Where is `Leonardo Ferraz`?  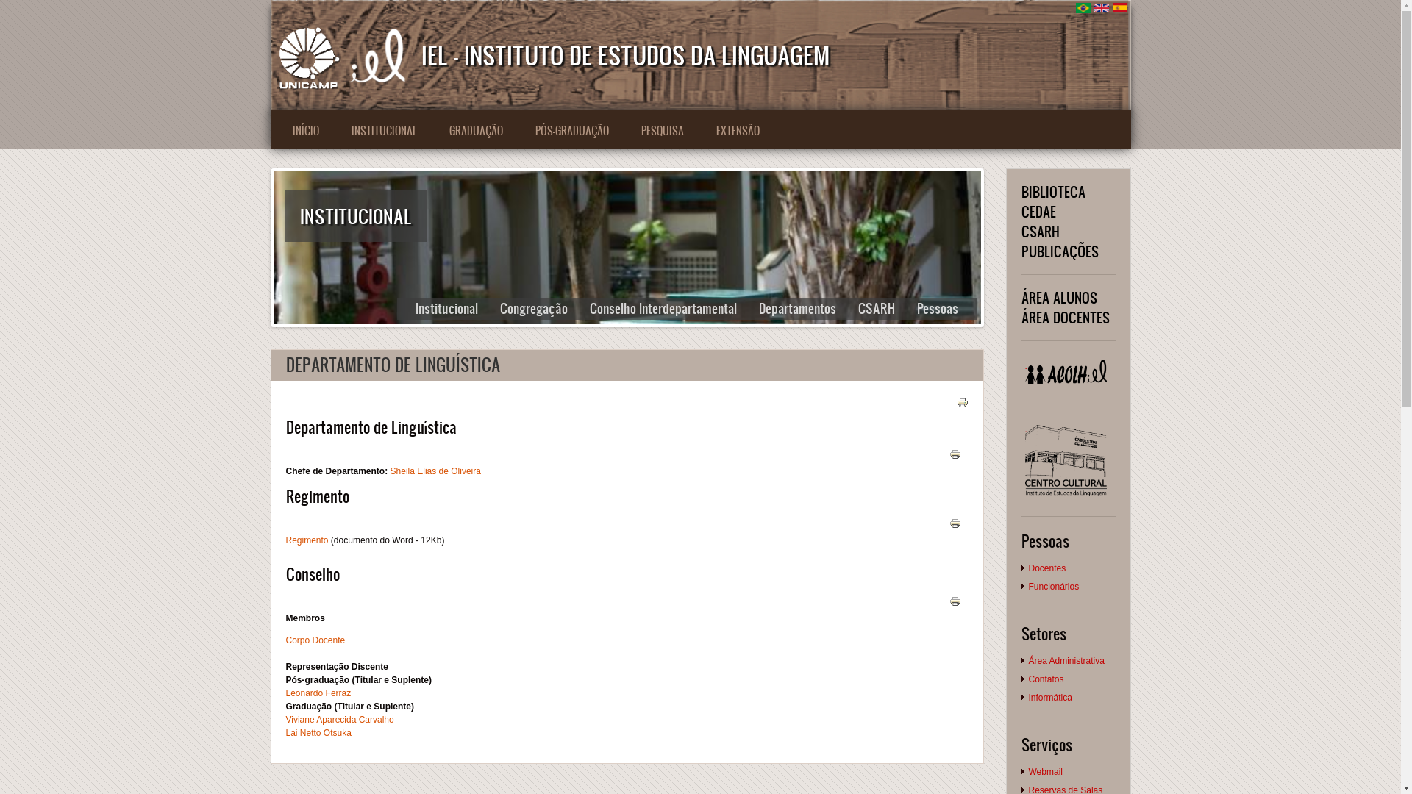
Leonardo Ferraz is located at coordinates (318, 693).